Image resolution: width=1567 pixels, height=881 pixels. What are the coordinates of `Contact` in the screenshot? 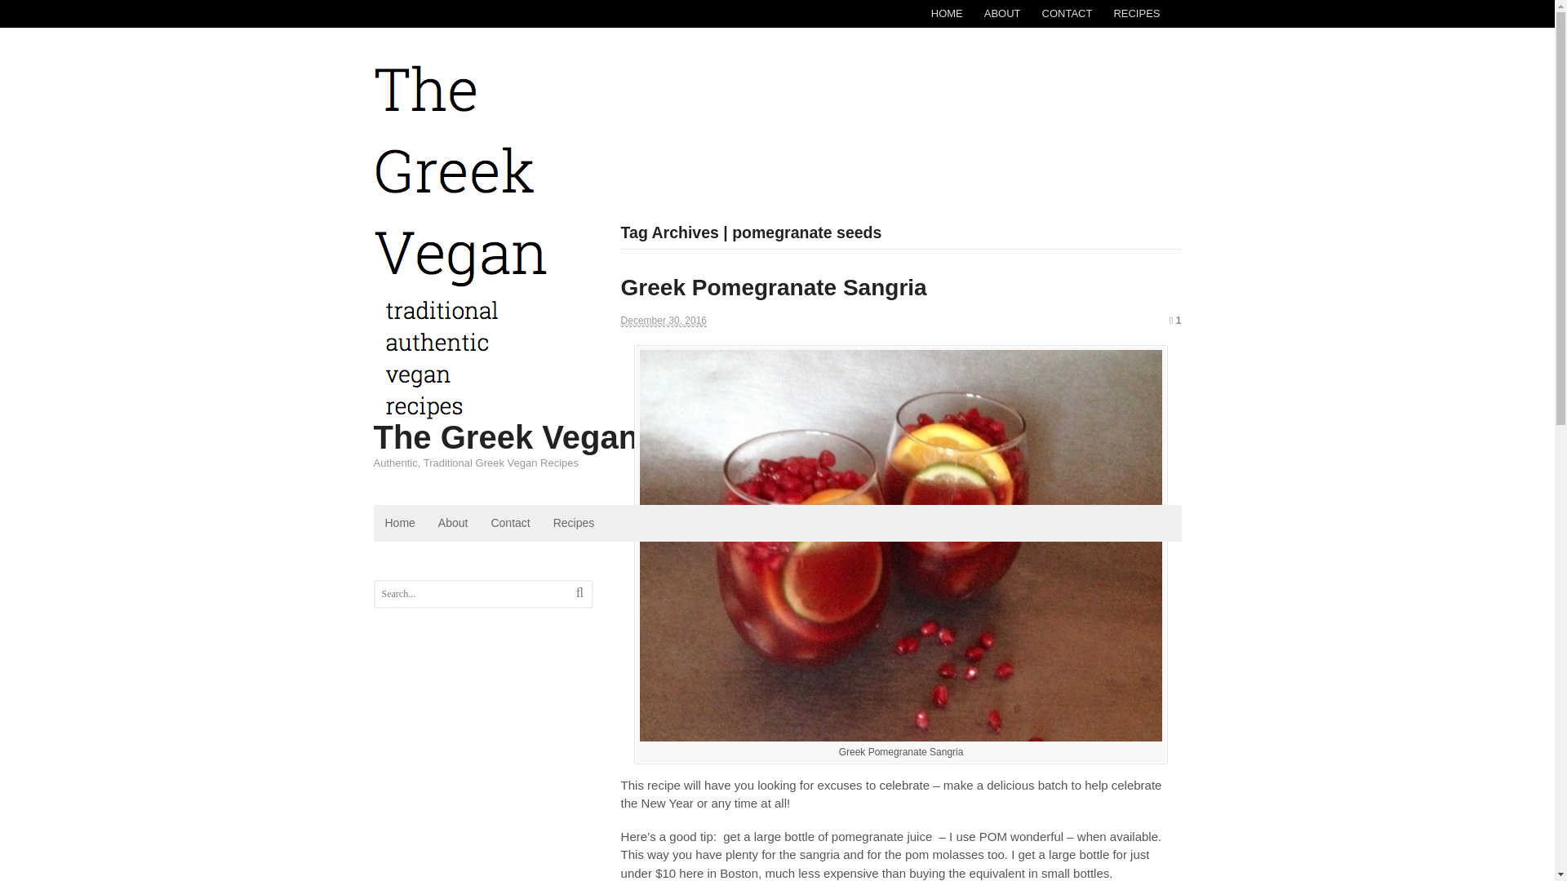 It's located at (509, 523).